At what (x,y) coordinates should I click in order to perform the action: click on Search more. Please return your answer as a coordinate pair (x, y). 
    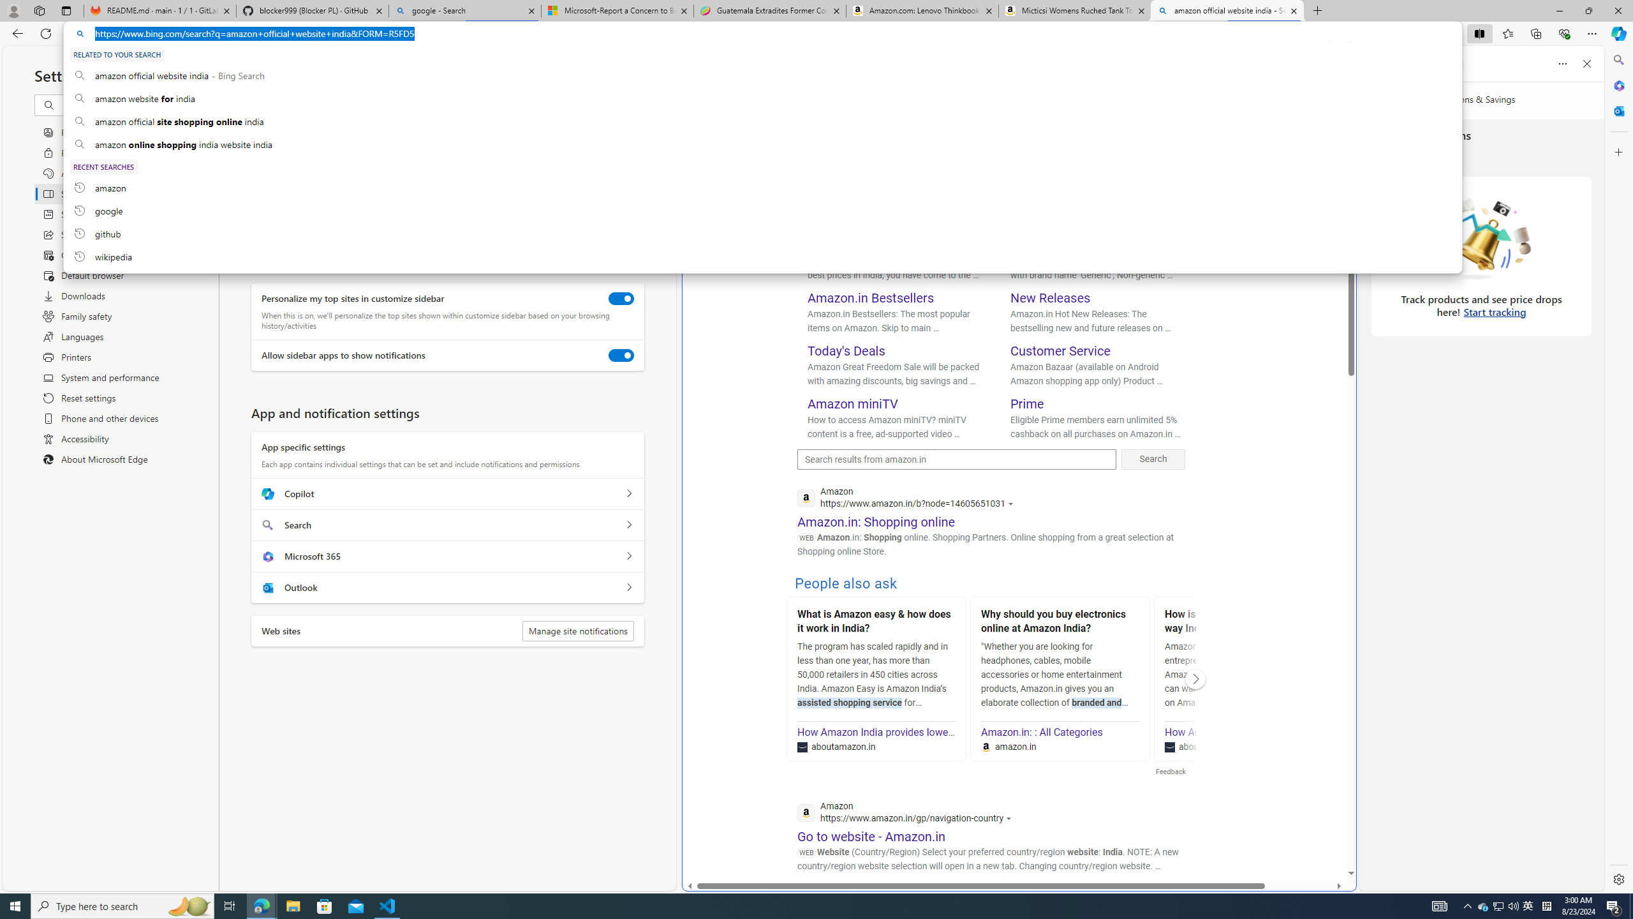
    Looking at the image, I should click on (1322, 835).